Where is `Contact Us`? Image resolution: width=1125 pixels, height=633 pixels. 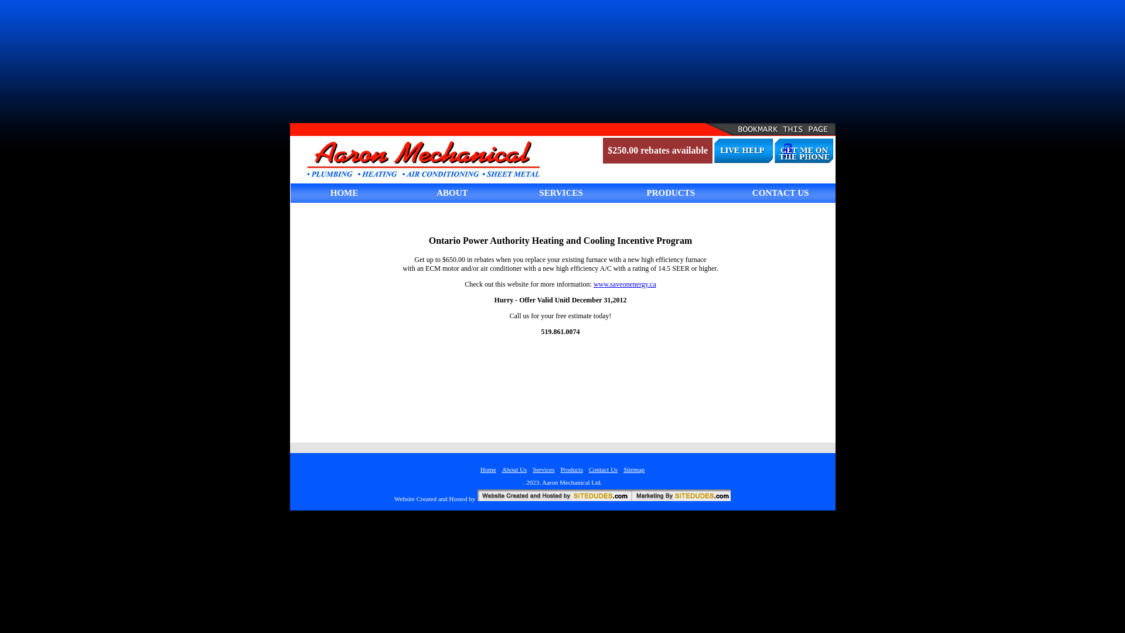 Contact Us is located at coordinates (604, 469).